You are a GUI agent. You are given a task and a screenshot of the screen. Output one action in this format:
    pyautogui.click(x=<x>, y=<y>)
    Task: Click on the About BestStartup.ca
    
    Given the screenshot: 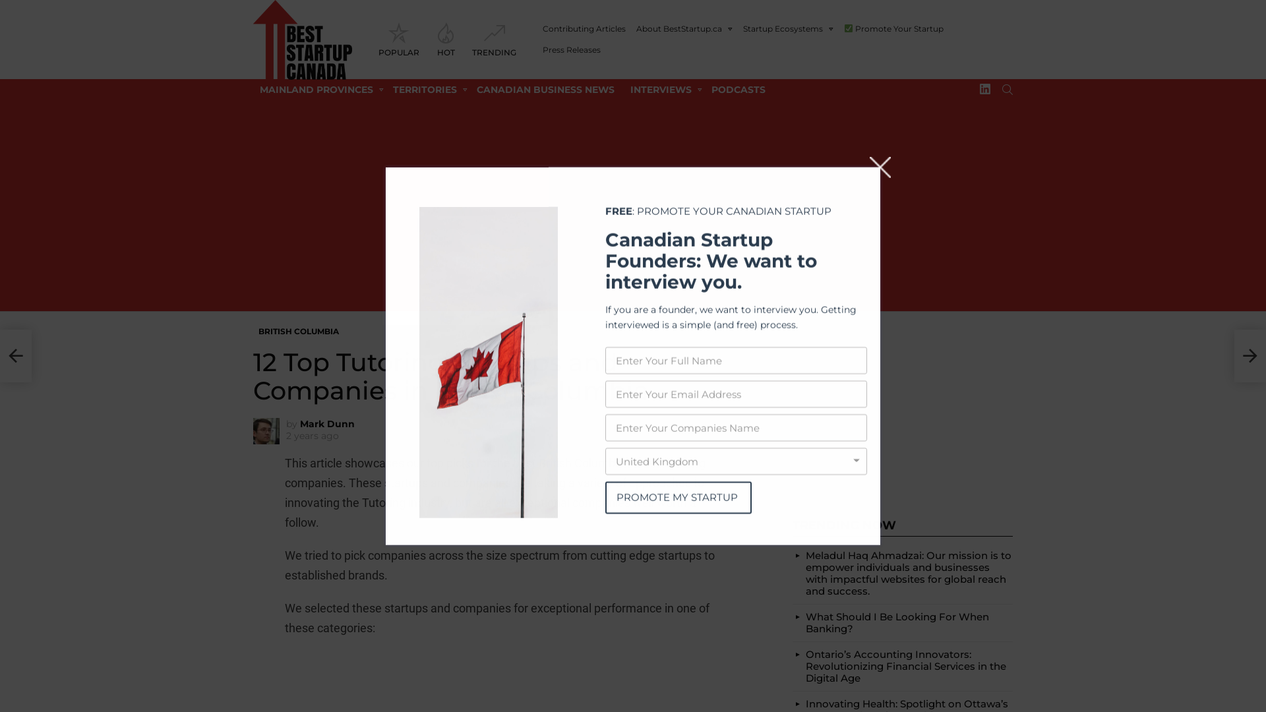 What is the action you would take?
    pyautogui.click(x=684, y=29)
    